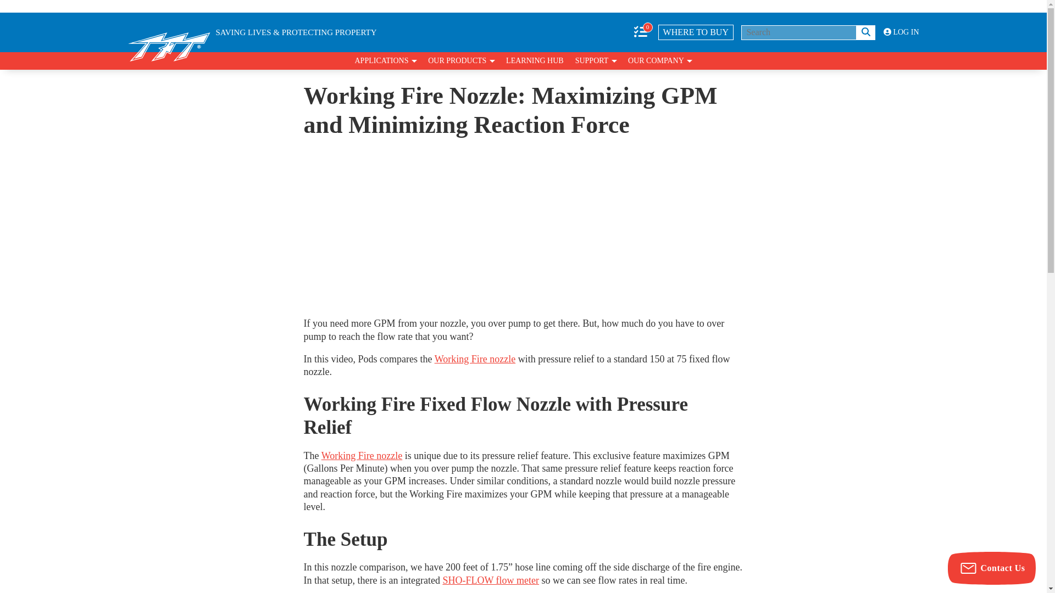  Describe the element at coordinates (596, 61) in the screenshot. I see `SUPPORT` at that location.